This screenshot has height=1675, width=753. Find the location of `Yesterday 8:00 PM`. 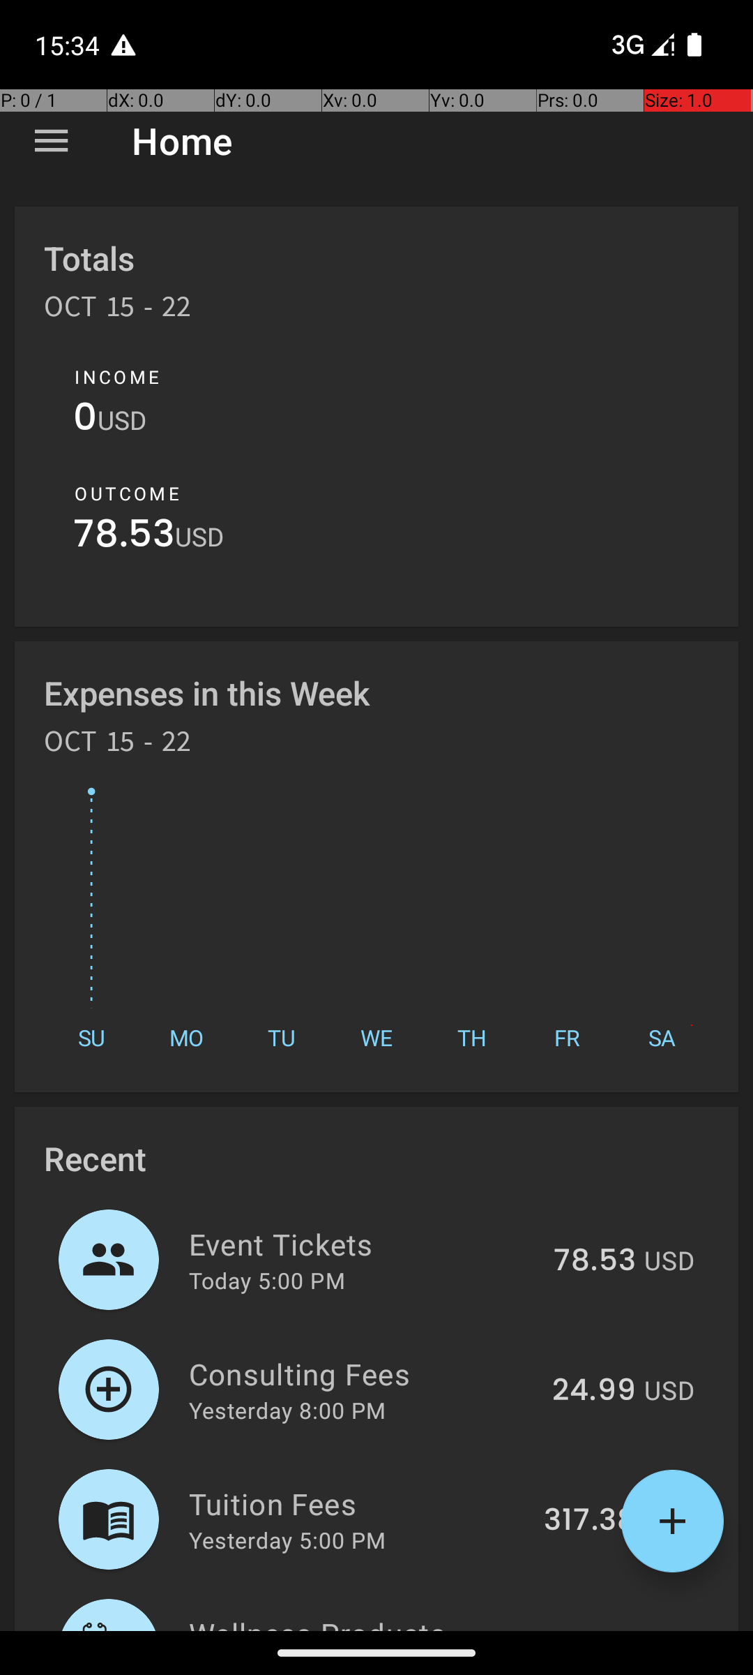

Yesterday 8:00 PM is located at coordinates (287, 1410).